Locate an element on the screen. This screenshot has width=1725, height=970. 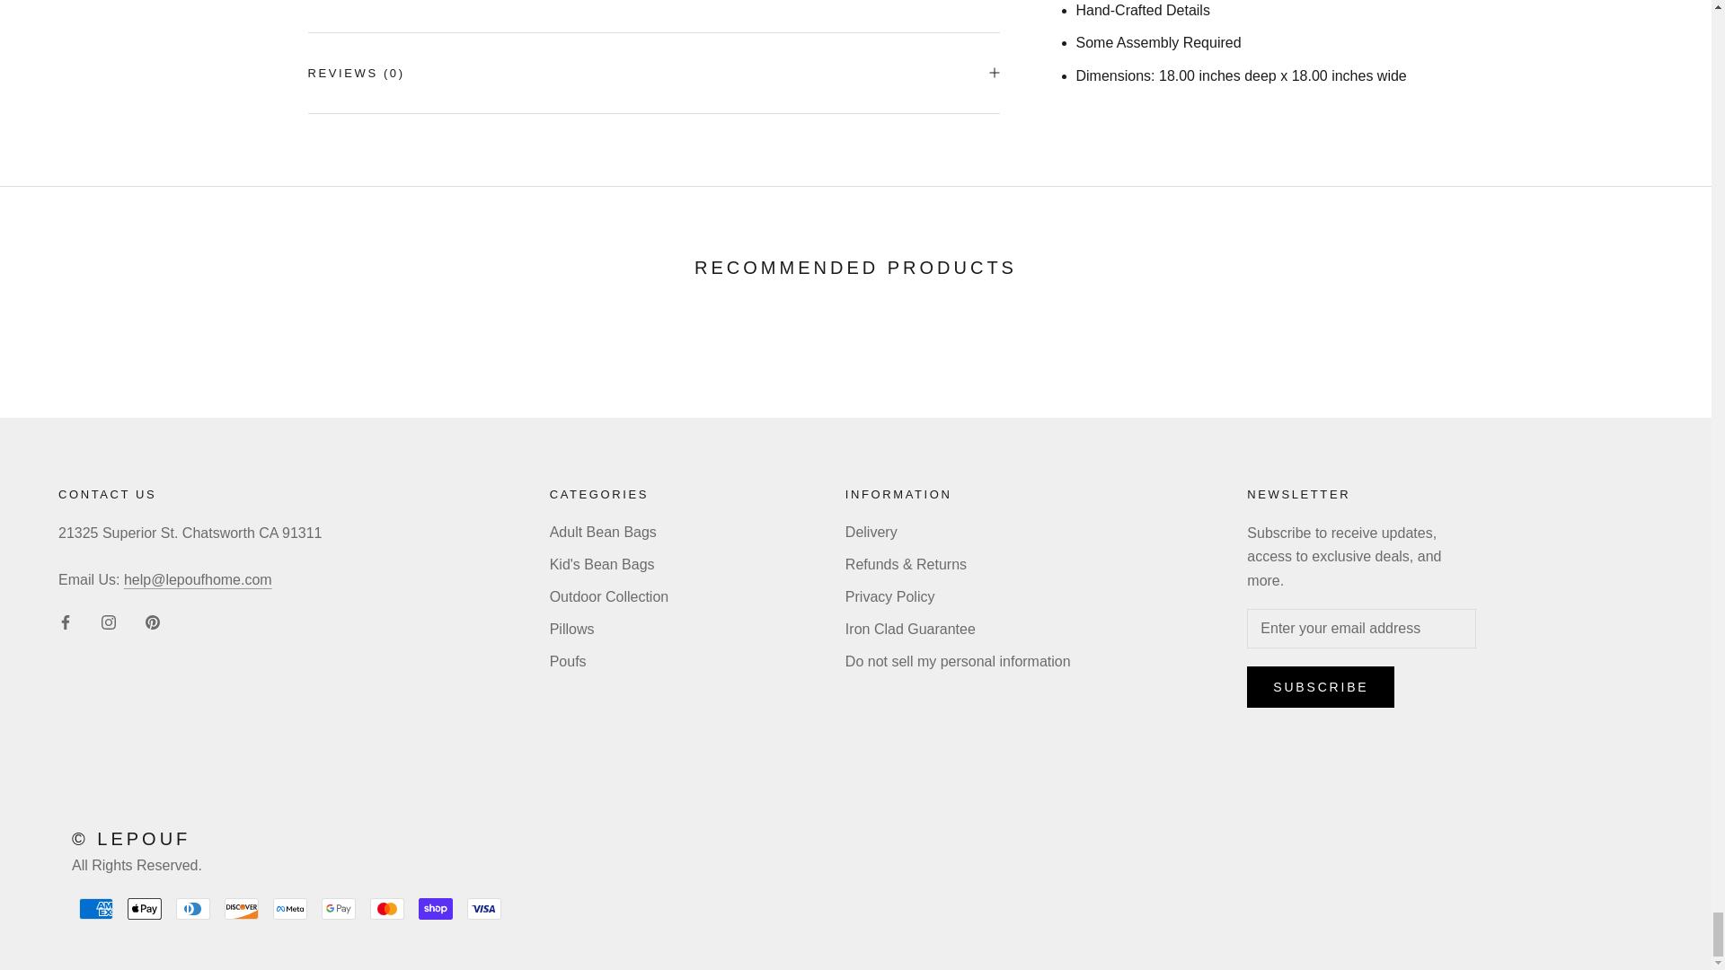
Diners Club is located at coordinates (192, 909).